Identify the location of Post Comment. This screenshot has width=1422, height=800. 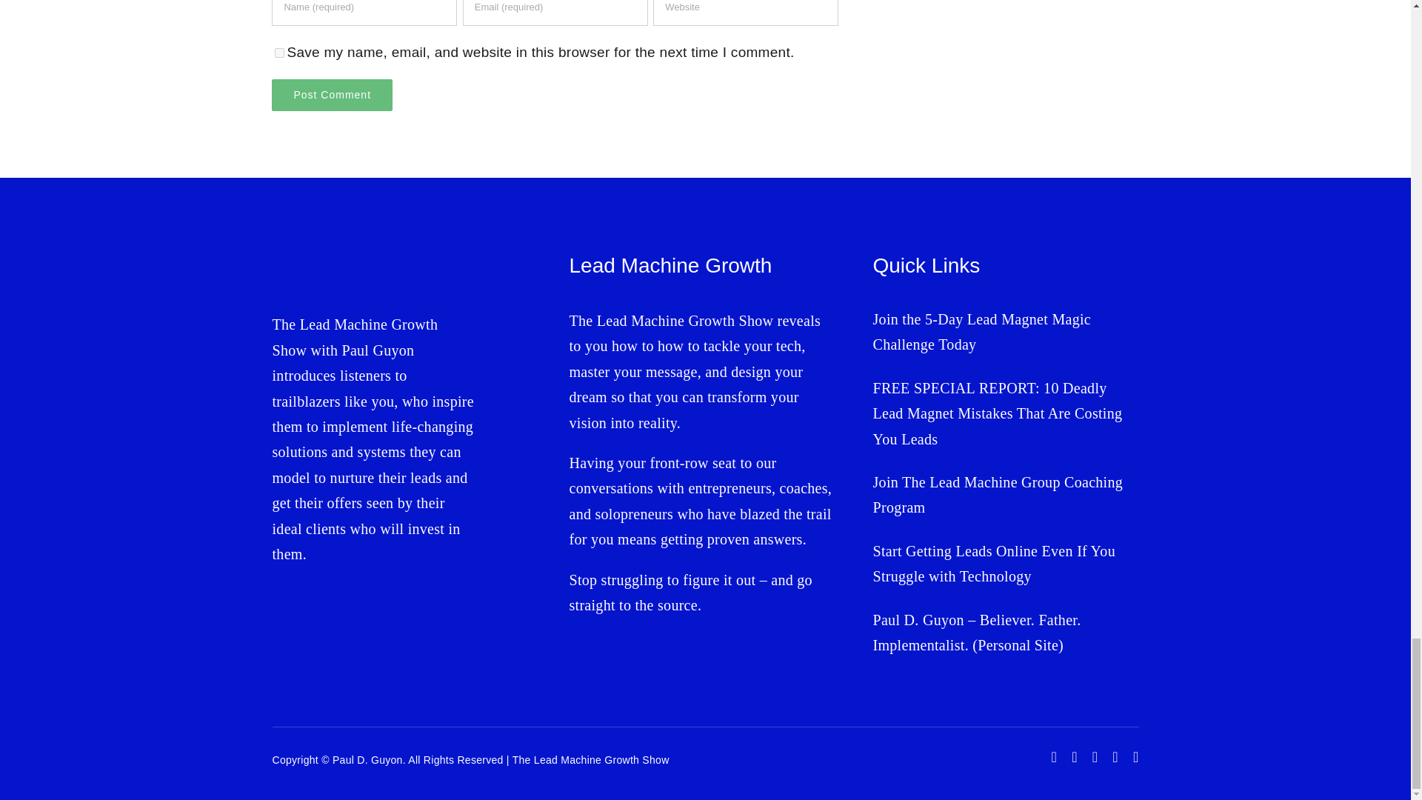
(332, 95).